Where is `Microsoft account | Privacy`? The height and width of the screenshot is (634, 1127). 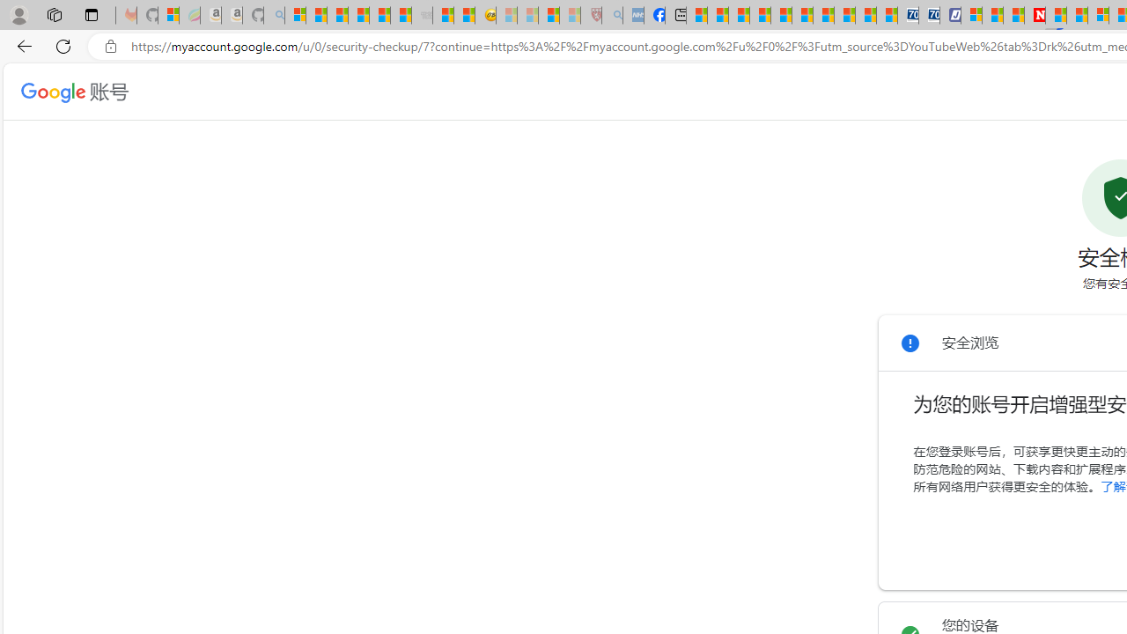 Microsoft account | Privacy is located at coordinates (970, 16).